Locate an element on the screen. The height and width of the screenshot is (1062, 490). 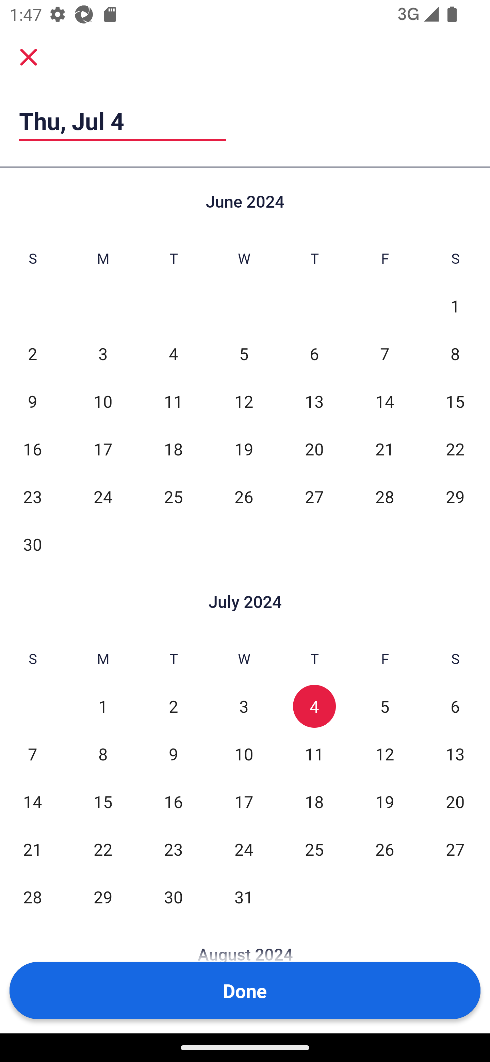
18 Tue, Jun 18, Not Selected is located at coordinates (174, 449).